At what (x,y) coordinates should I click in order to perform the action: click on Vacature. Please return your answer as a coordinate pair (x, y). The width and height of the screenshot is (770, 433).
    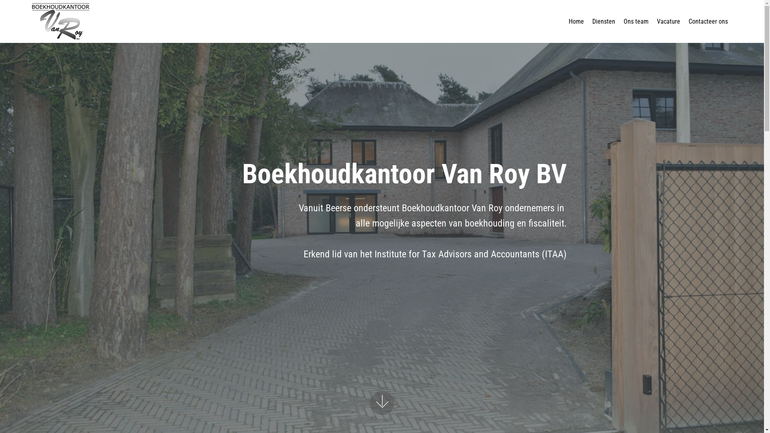
    Looking at the image, I should click on (669, 21).